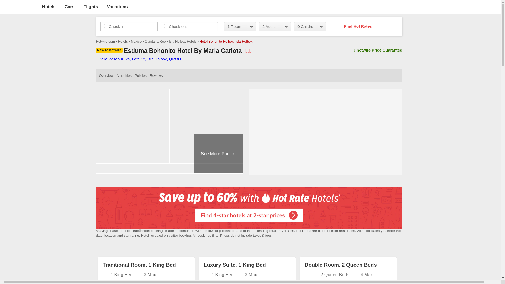 Image resolution: width=505 pixels, height=284 pixels. What do you see at coordinates (117, 7) in the screenshot?
I see `Vacations` at bounding box center [117, 7].